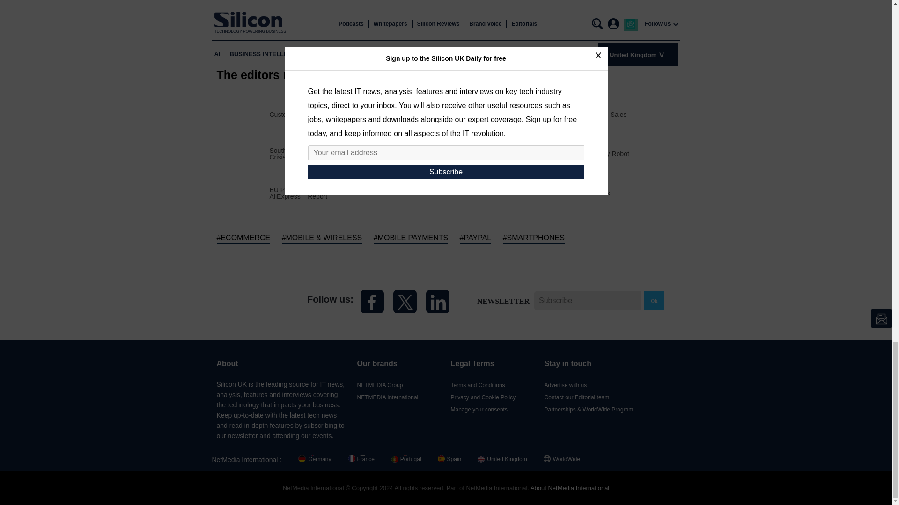 The width and height of the screenshot is (899, 505). I want to click on Amazon To Discontinue Astro Security Robot, so click(564, 153).